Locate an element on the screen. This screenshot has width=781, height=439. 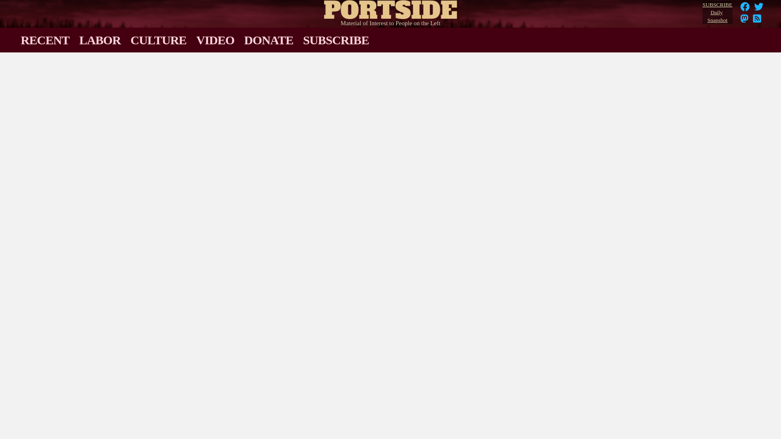
Follow Portside on Mastodon is located at coordinates (745, 7).